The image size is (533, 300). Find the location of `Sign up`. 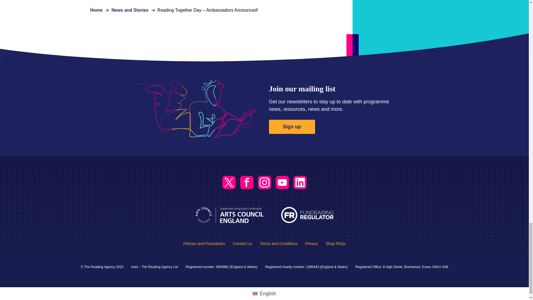

Sign up is located at coordinates (291, 127).